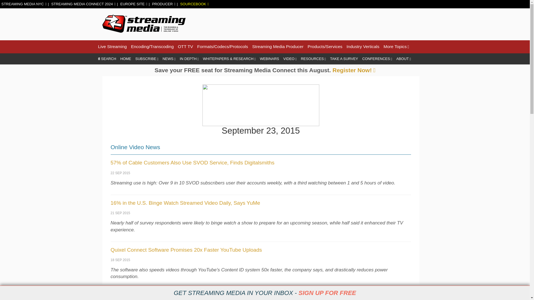 The width and height of the screenshot is (534, 300). Describe the element at coordinates (363, 47) in the screenshot. I see `Industry Verticals` at that location.